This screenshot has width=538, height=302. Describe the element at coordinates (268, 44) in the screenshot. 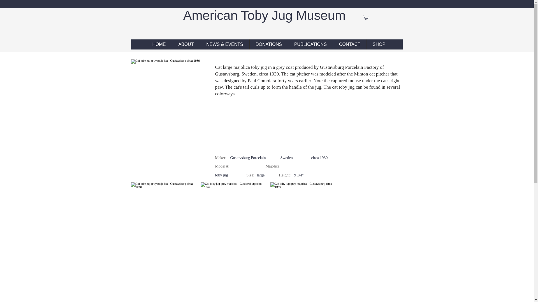

I see `DONATIONS` at that location.